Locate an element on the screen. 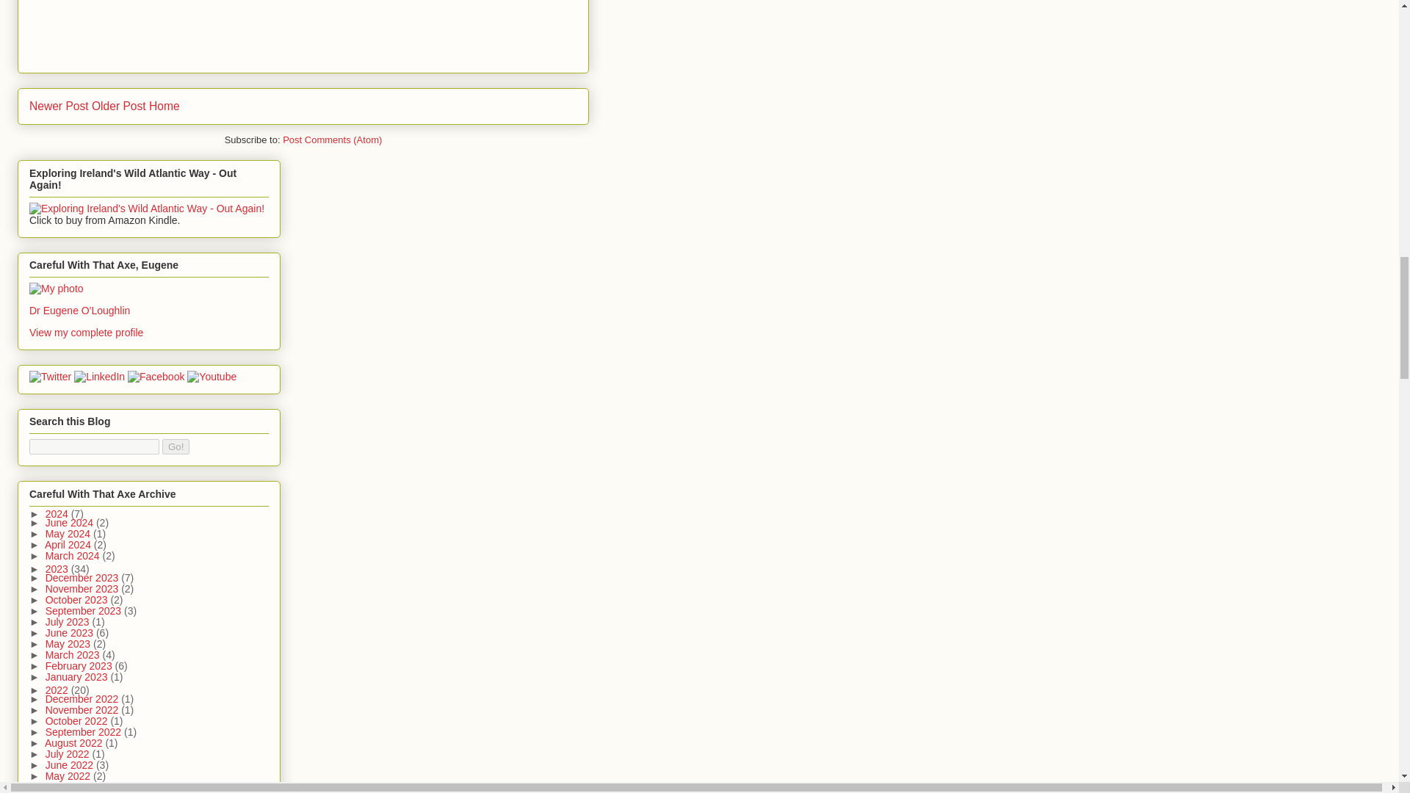 Image resolution: width=1410 pixels, height=793 pixels. Home is located at coordinates (164, 106).